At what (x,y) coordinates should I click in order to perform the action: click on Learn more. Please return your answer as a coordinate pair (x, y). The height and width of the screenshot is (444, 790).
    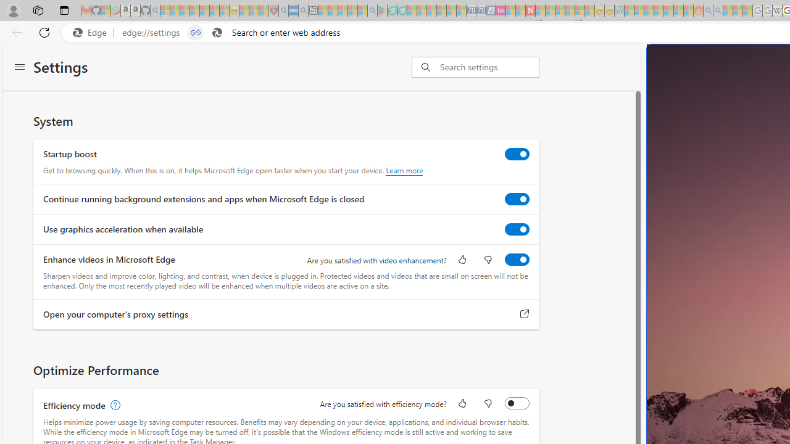
    Looking at the image, I should click on (404, 170).